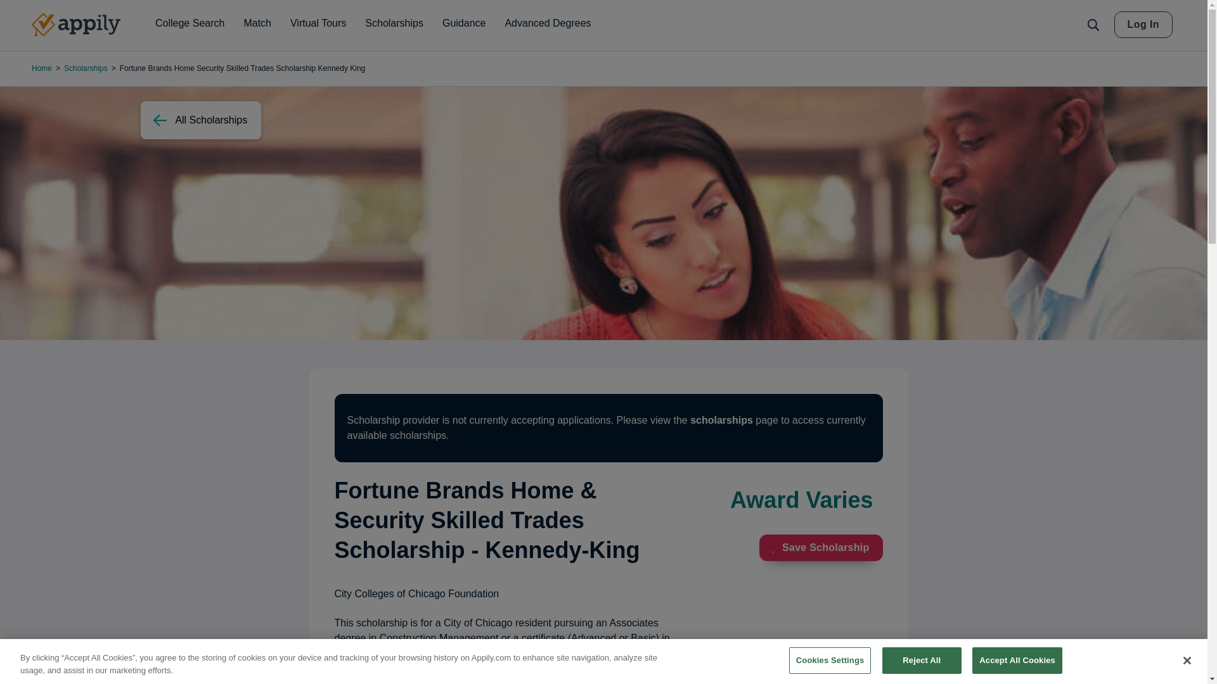 This screenshot has height=684, width=1217. Describe the element at coordinates (318, 23) in the screenshot. I see `Virtual Tours` at that location.